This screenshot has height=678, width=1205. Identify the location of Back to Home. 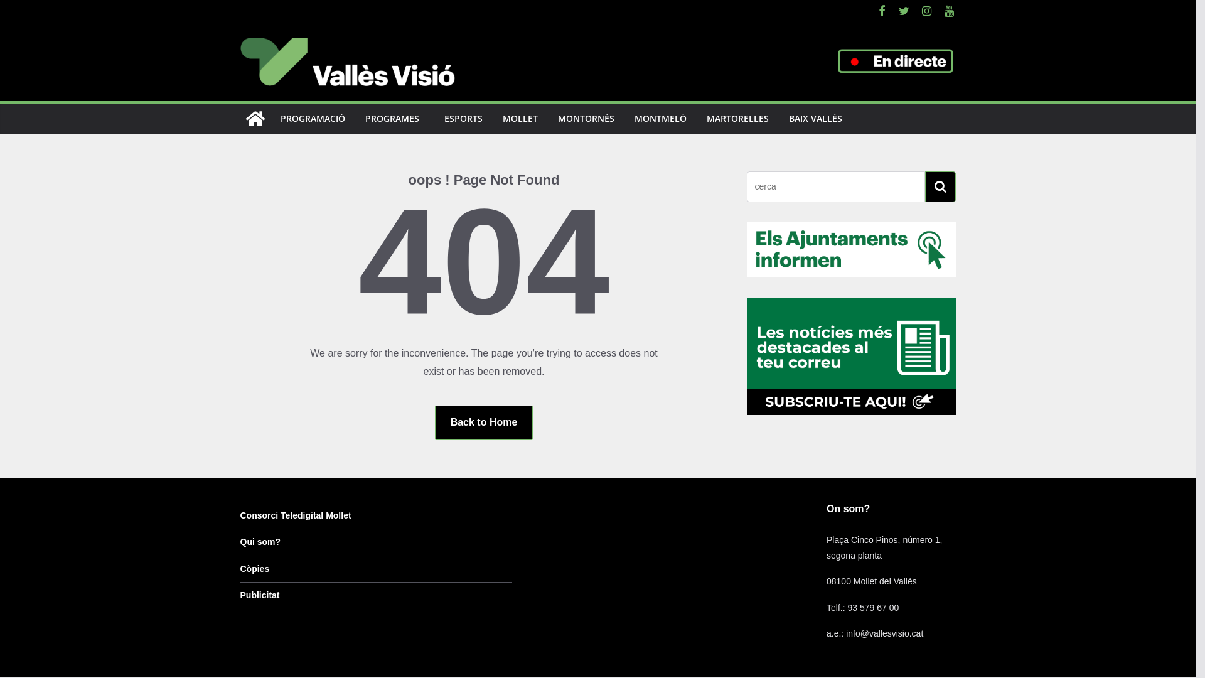
(485, 423).